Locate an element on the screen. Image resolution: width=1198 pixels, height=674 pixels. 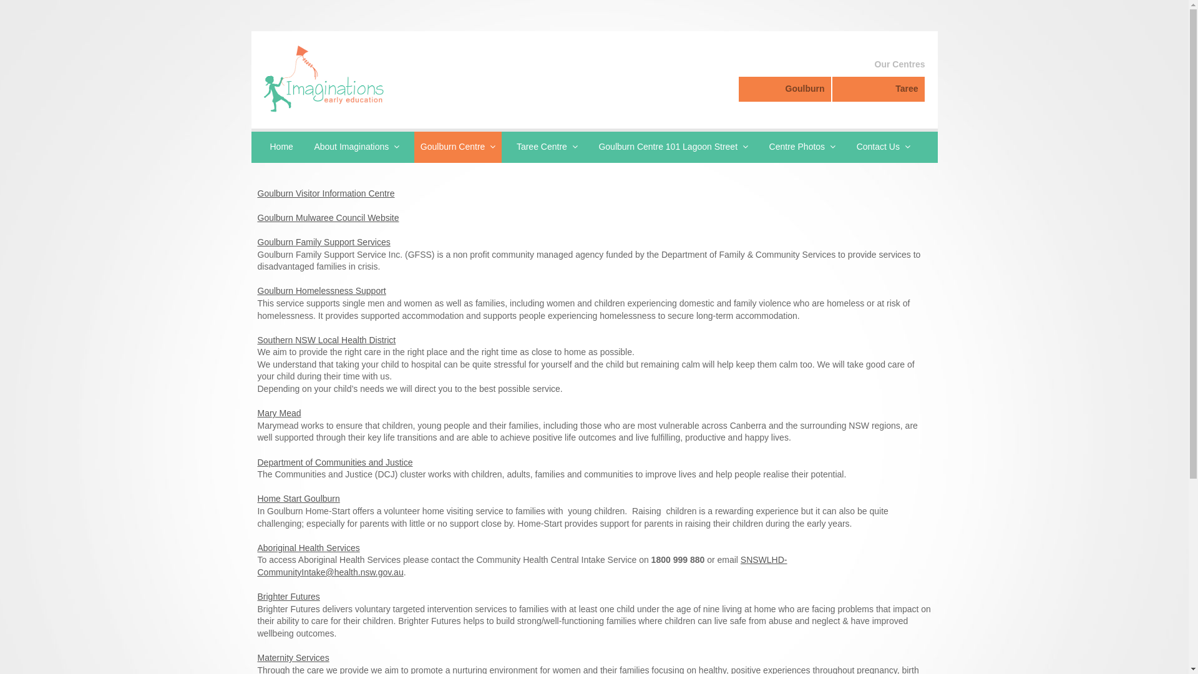
Centre Photos is located at coordinates (802, 147).